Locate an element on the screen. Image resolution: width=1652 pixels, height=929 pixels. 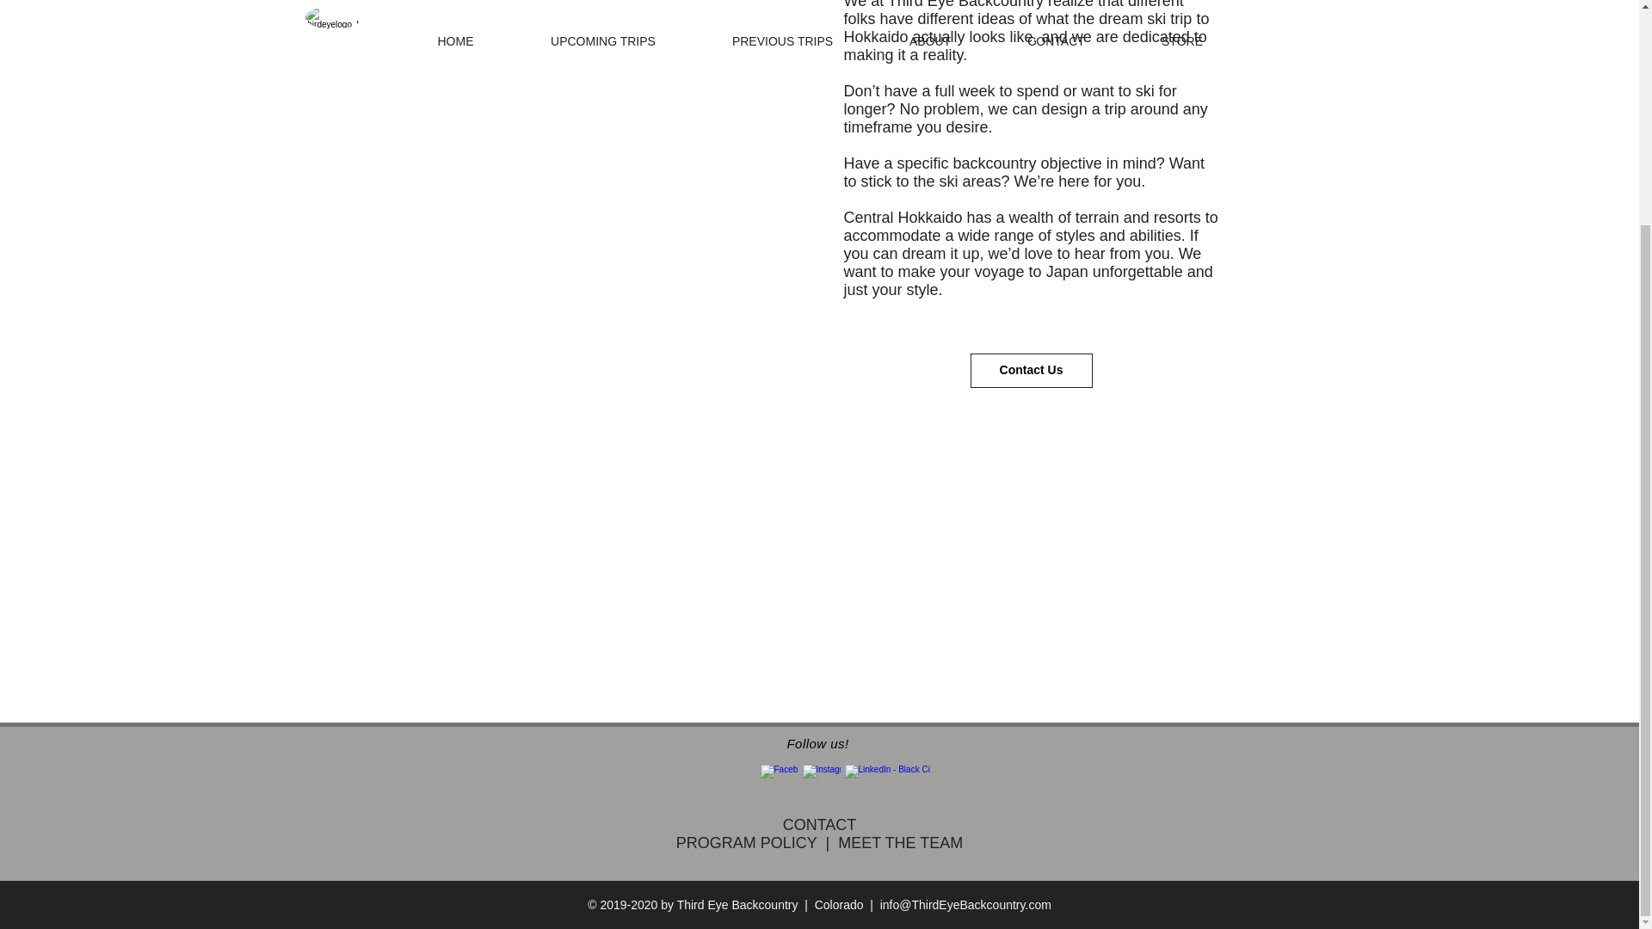
MEET THE TEAM is located at coordinates (900, 841).